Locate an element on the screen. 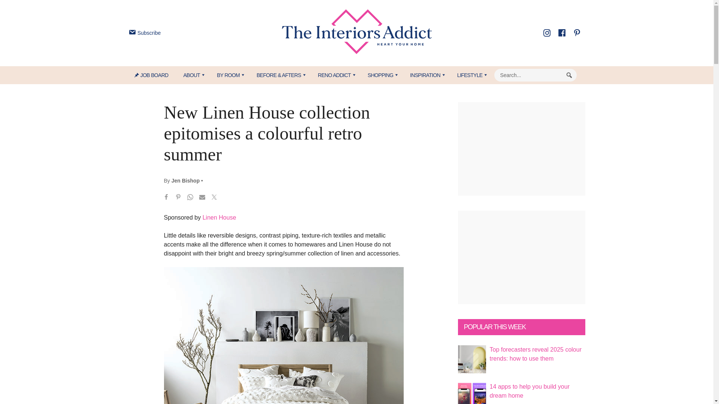 The height and width of the screenshot is (404, 719). ABOUT is located at coordinates (192, 75).